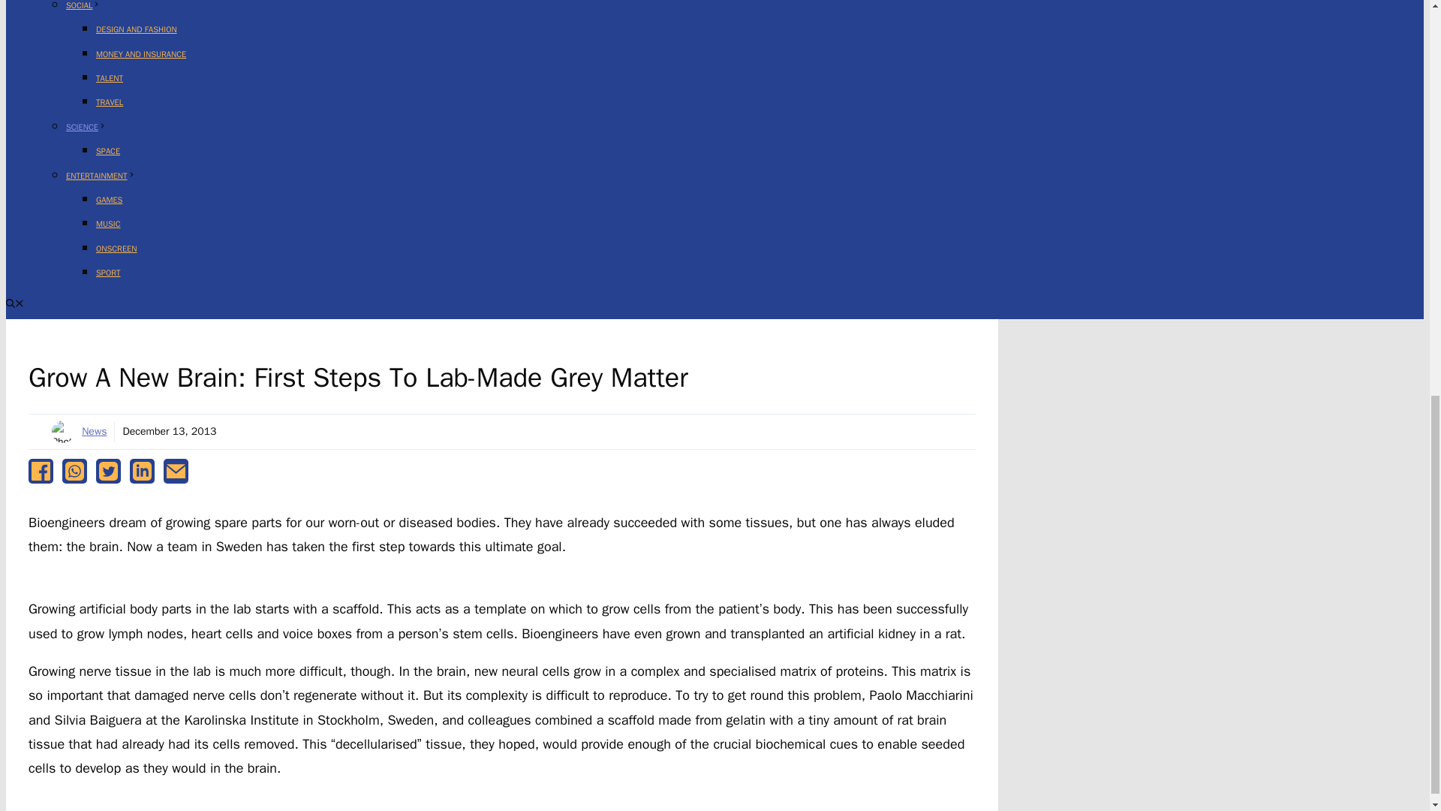  What do you see at coordinates (86, 127) in the screenshot?
I see `SCIENCE` at bounding box center [86, 127].